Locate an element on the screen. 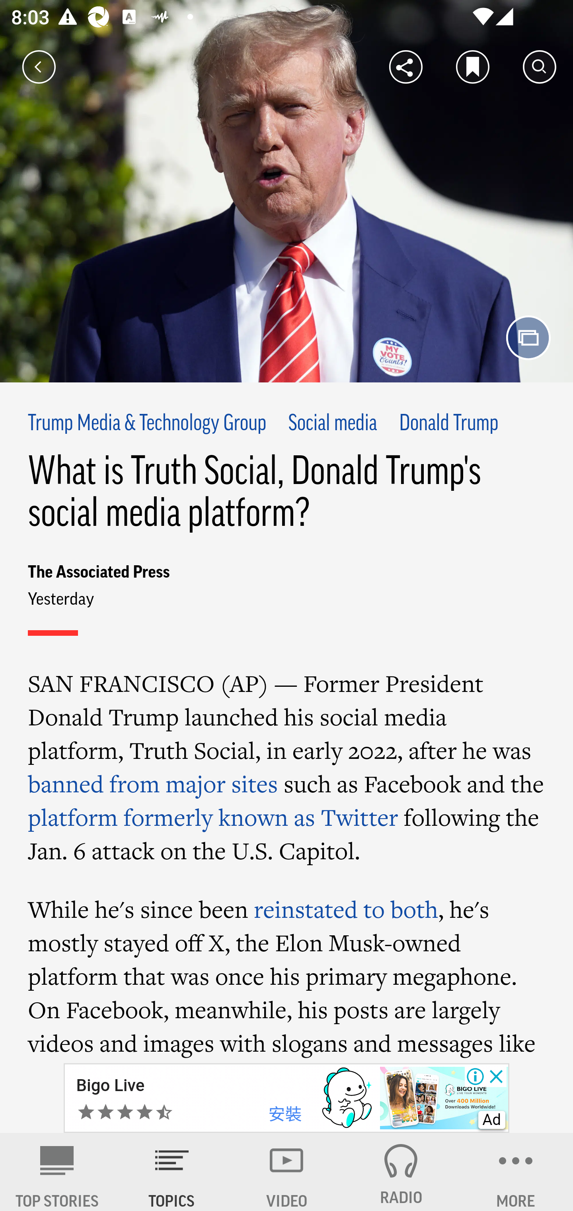 This screenshot has height=1211, width=573. TOPICS is located at coordinates (172, 1172).